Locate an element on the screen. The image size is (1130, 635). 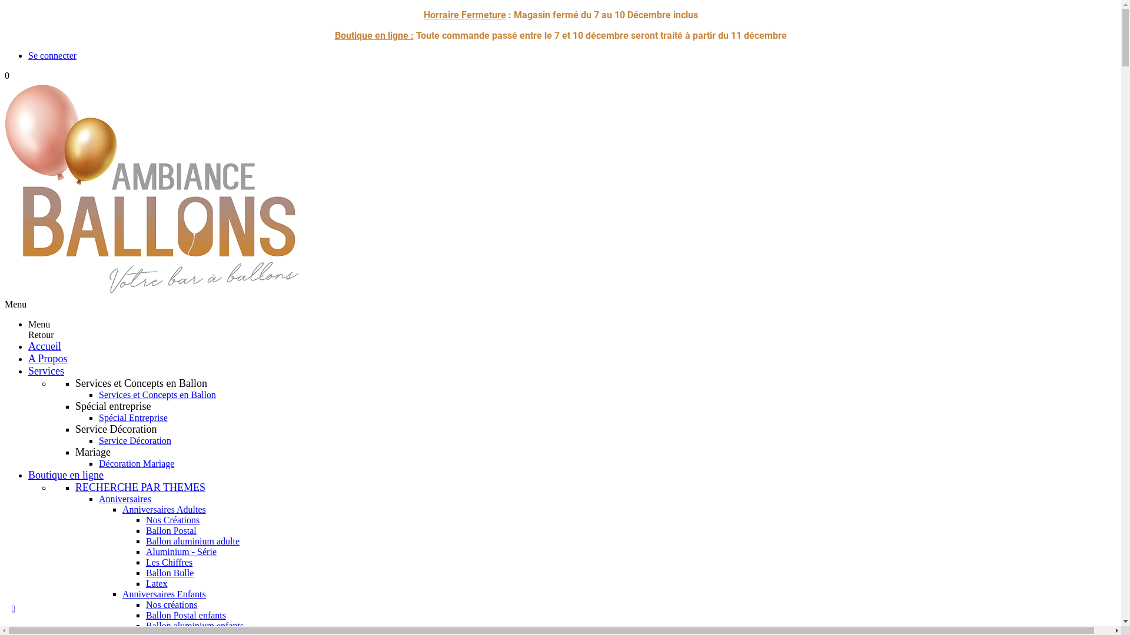
Latex is located at coordinates (157, 583).